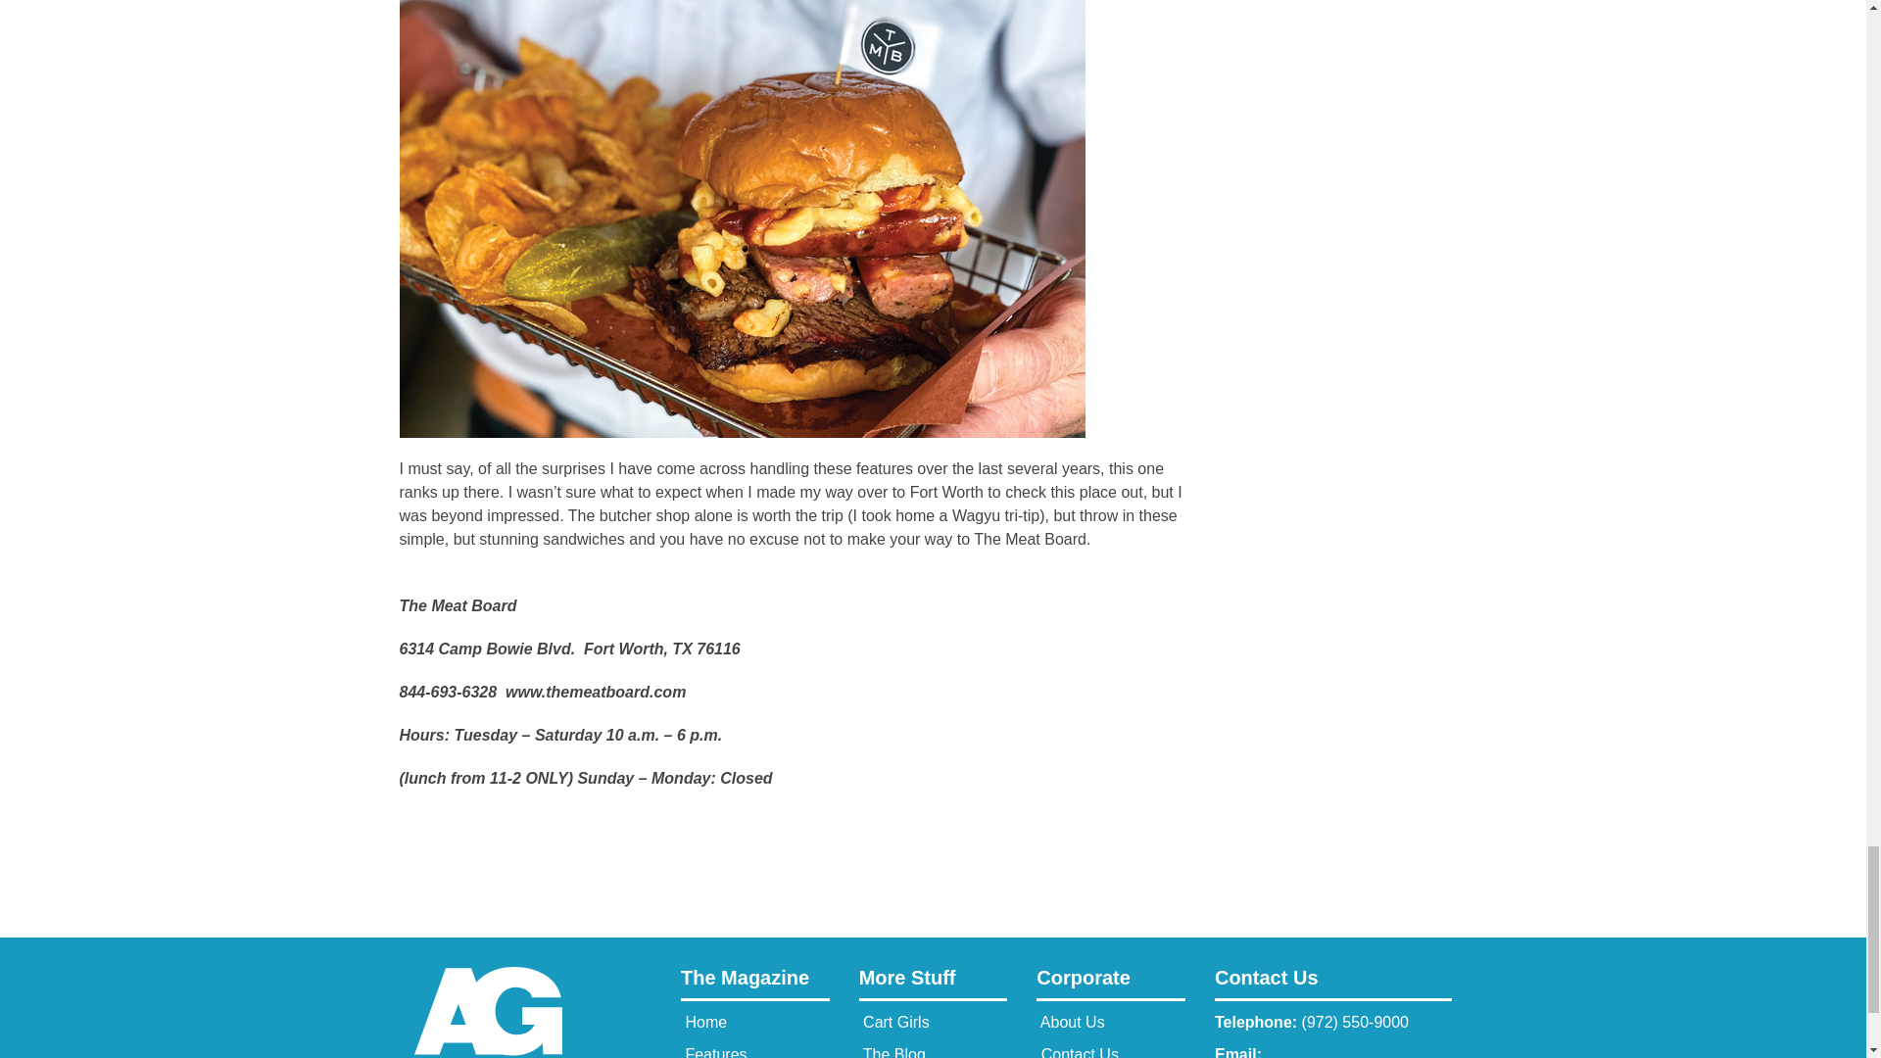  What do you see at coordinates (893, 1021) in the screenshot?
I see ` Cart Girls` at bounding box center [893, 1021].